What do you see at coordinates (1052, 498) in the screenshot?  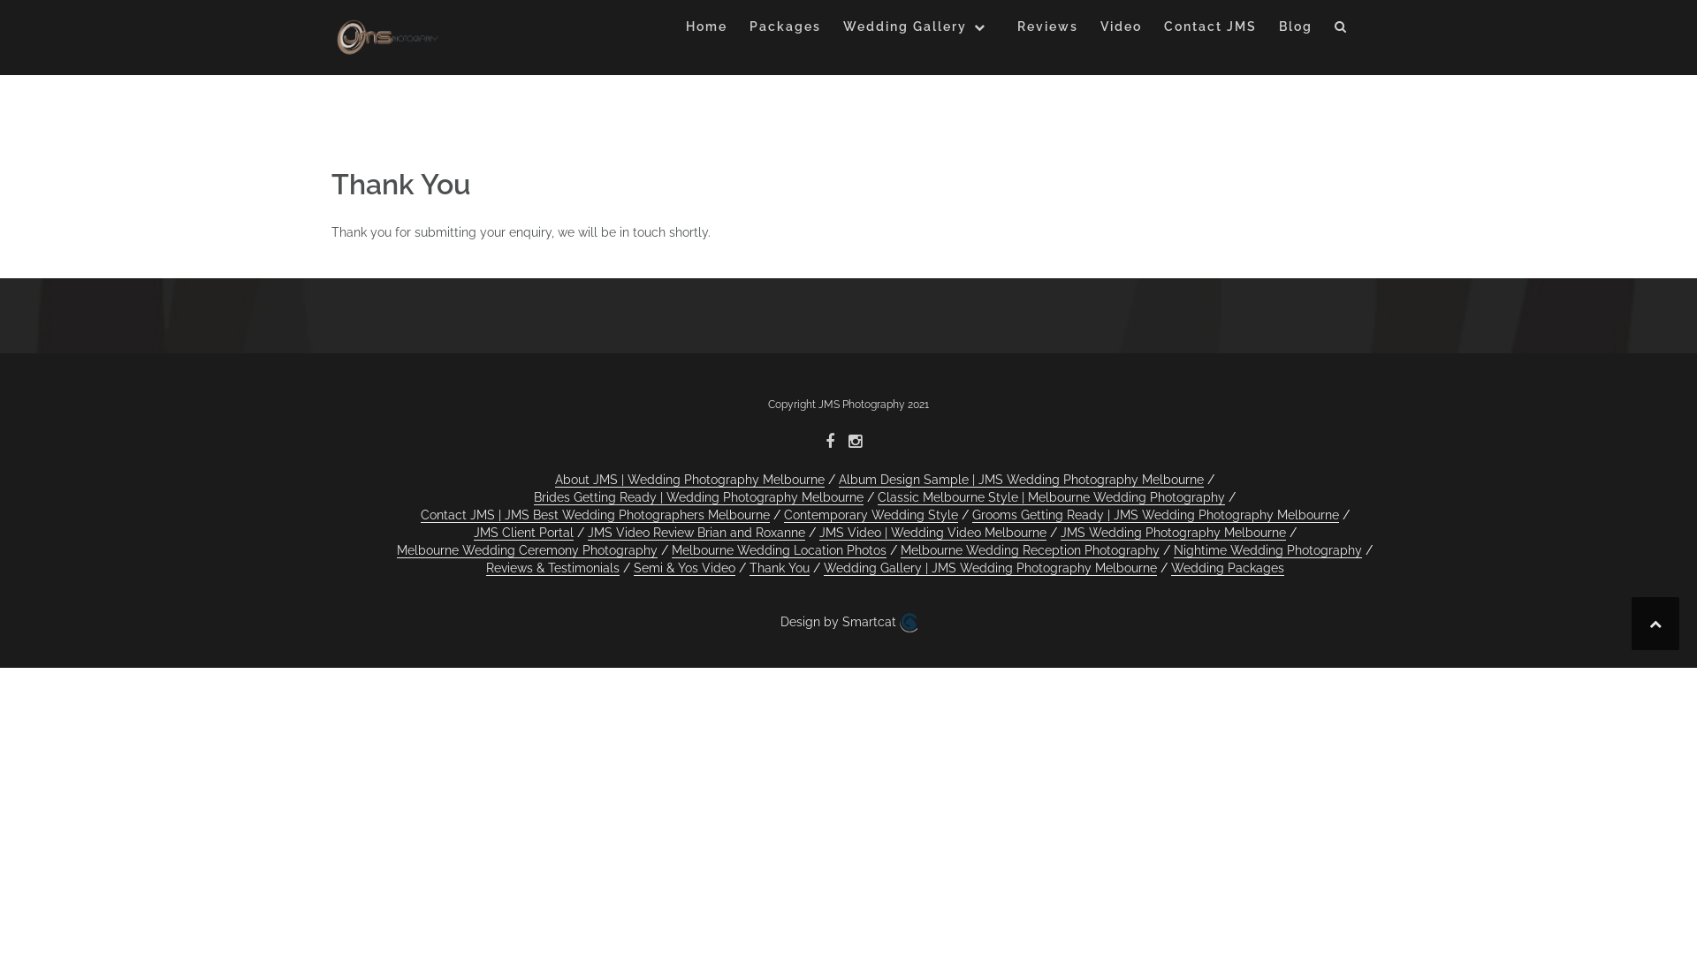 I see `Classic Melbourne Style | Melbourne Wedding Photography` at bounding box center [1052, 498].